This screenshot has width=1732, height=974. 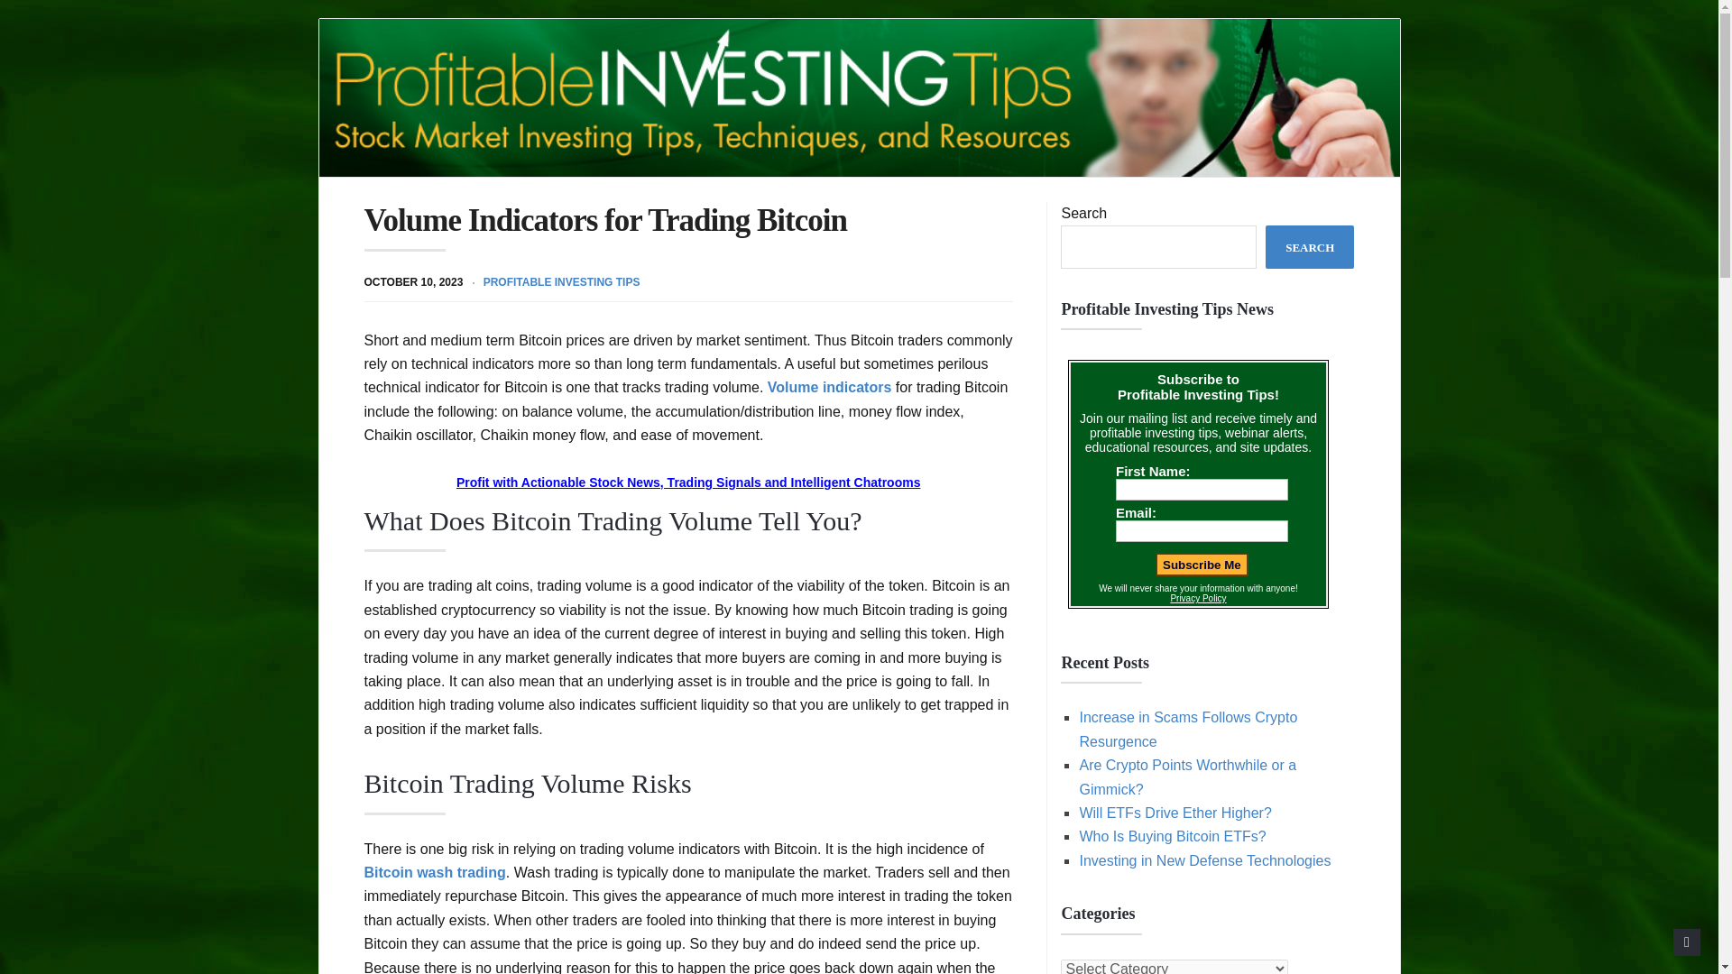 What do you see at coordinates (1175, 813) in the screenshot?
I see `Will ETFs Drive Ether Higher?` at bounding box center [1175, 813].